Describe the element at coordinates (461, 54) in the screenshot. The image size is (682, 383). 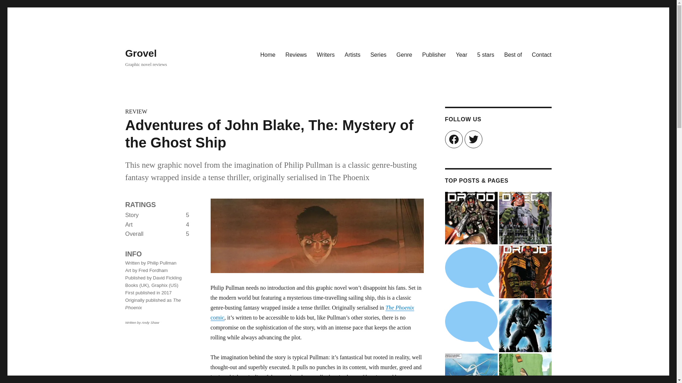
I see `Year` at that location.